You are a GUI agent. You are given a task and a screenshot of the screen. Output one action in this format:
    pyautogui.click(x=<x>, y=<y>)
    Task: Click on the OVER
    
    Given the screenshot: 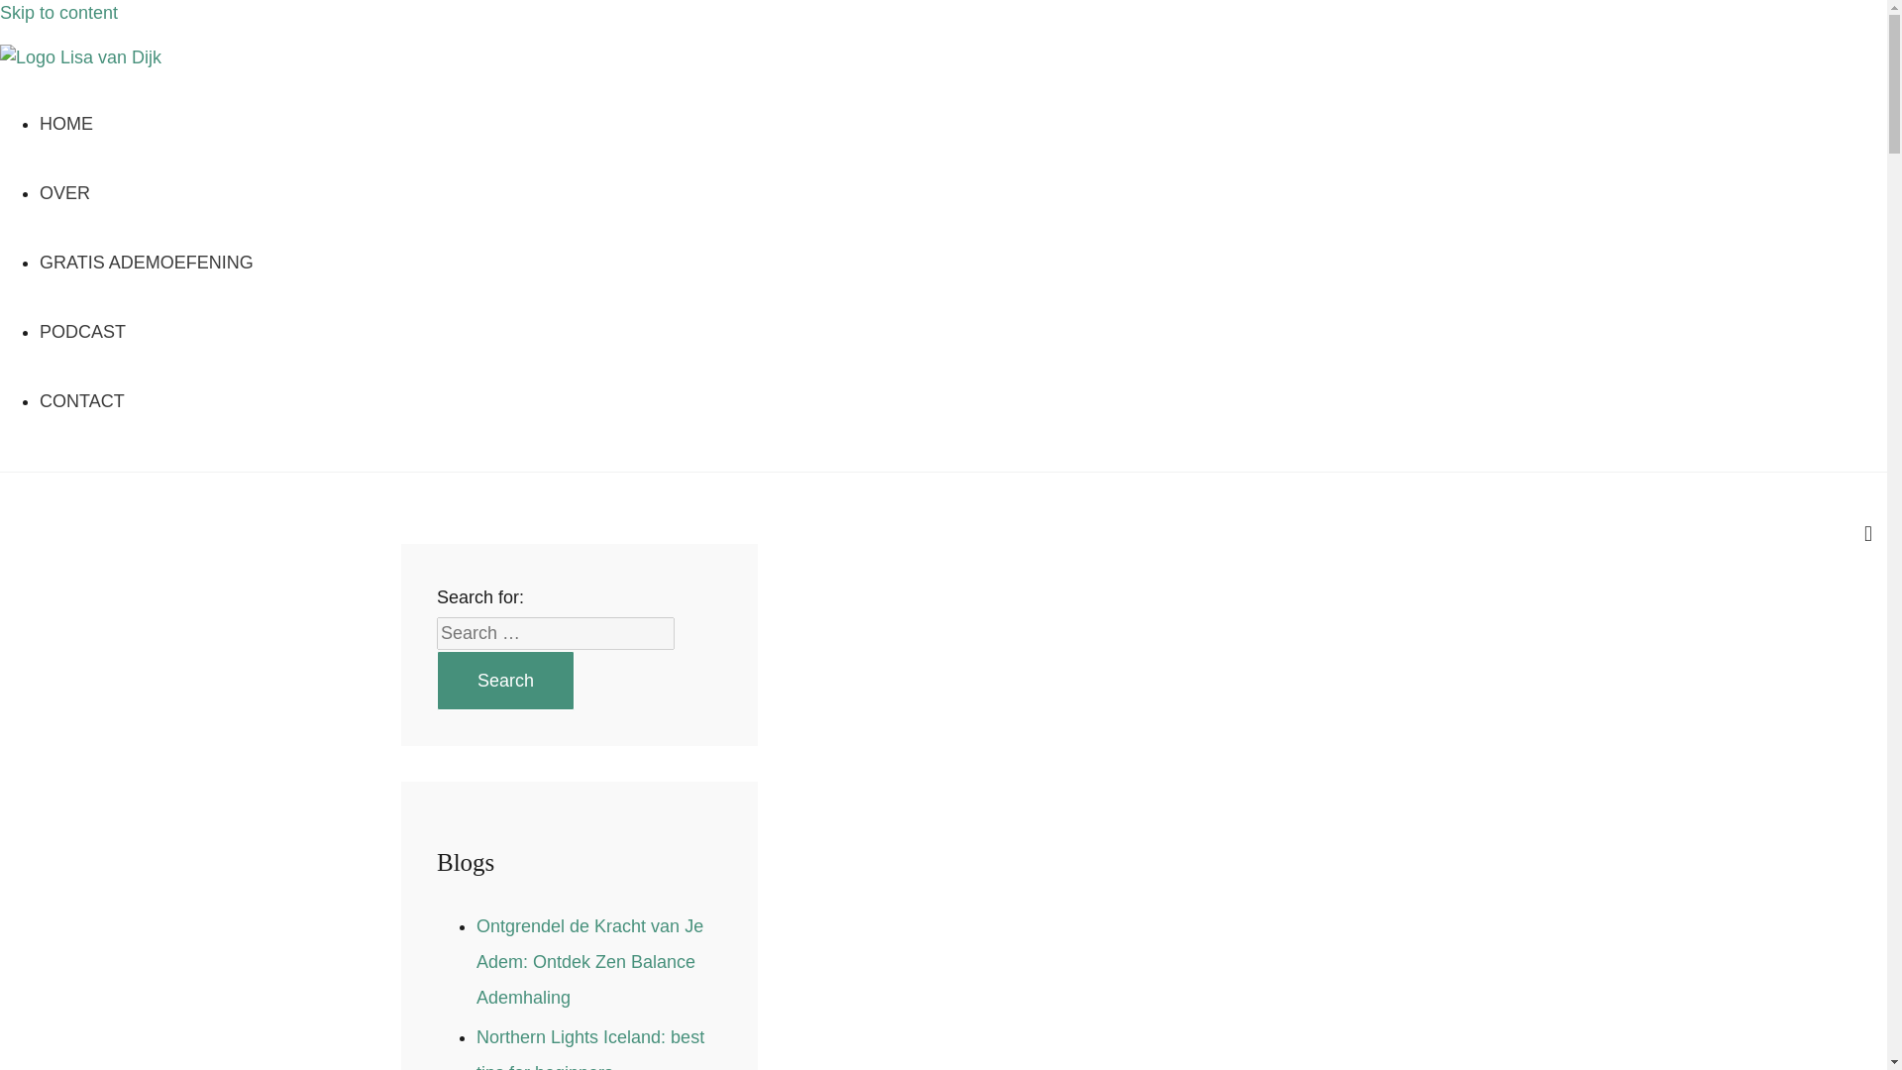 What is the action you would take?
    pyautogui.click(x=64, y=192)
    